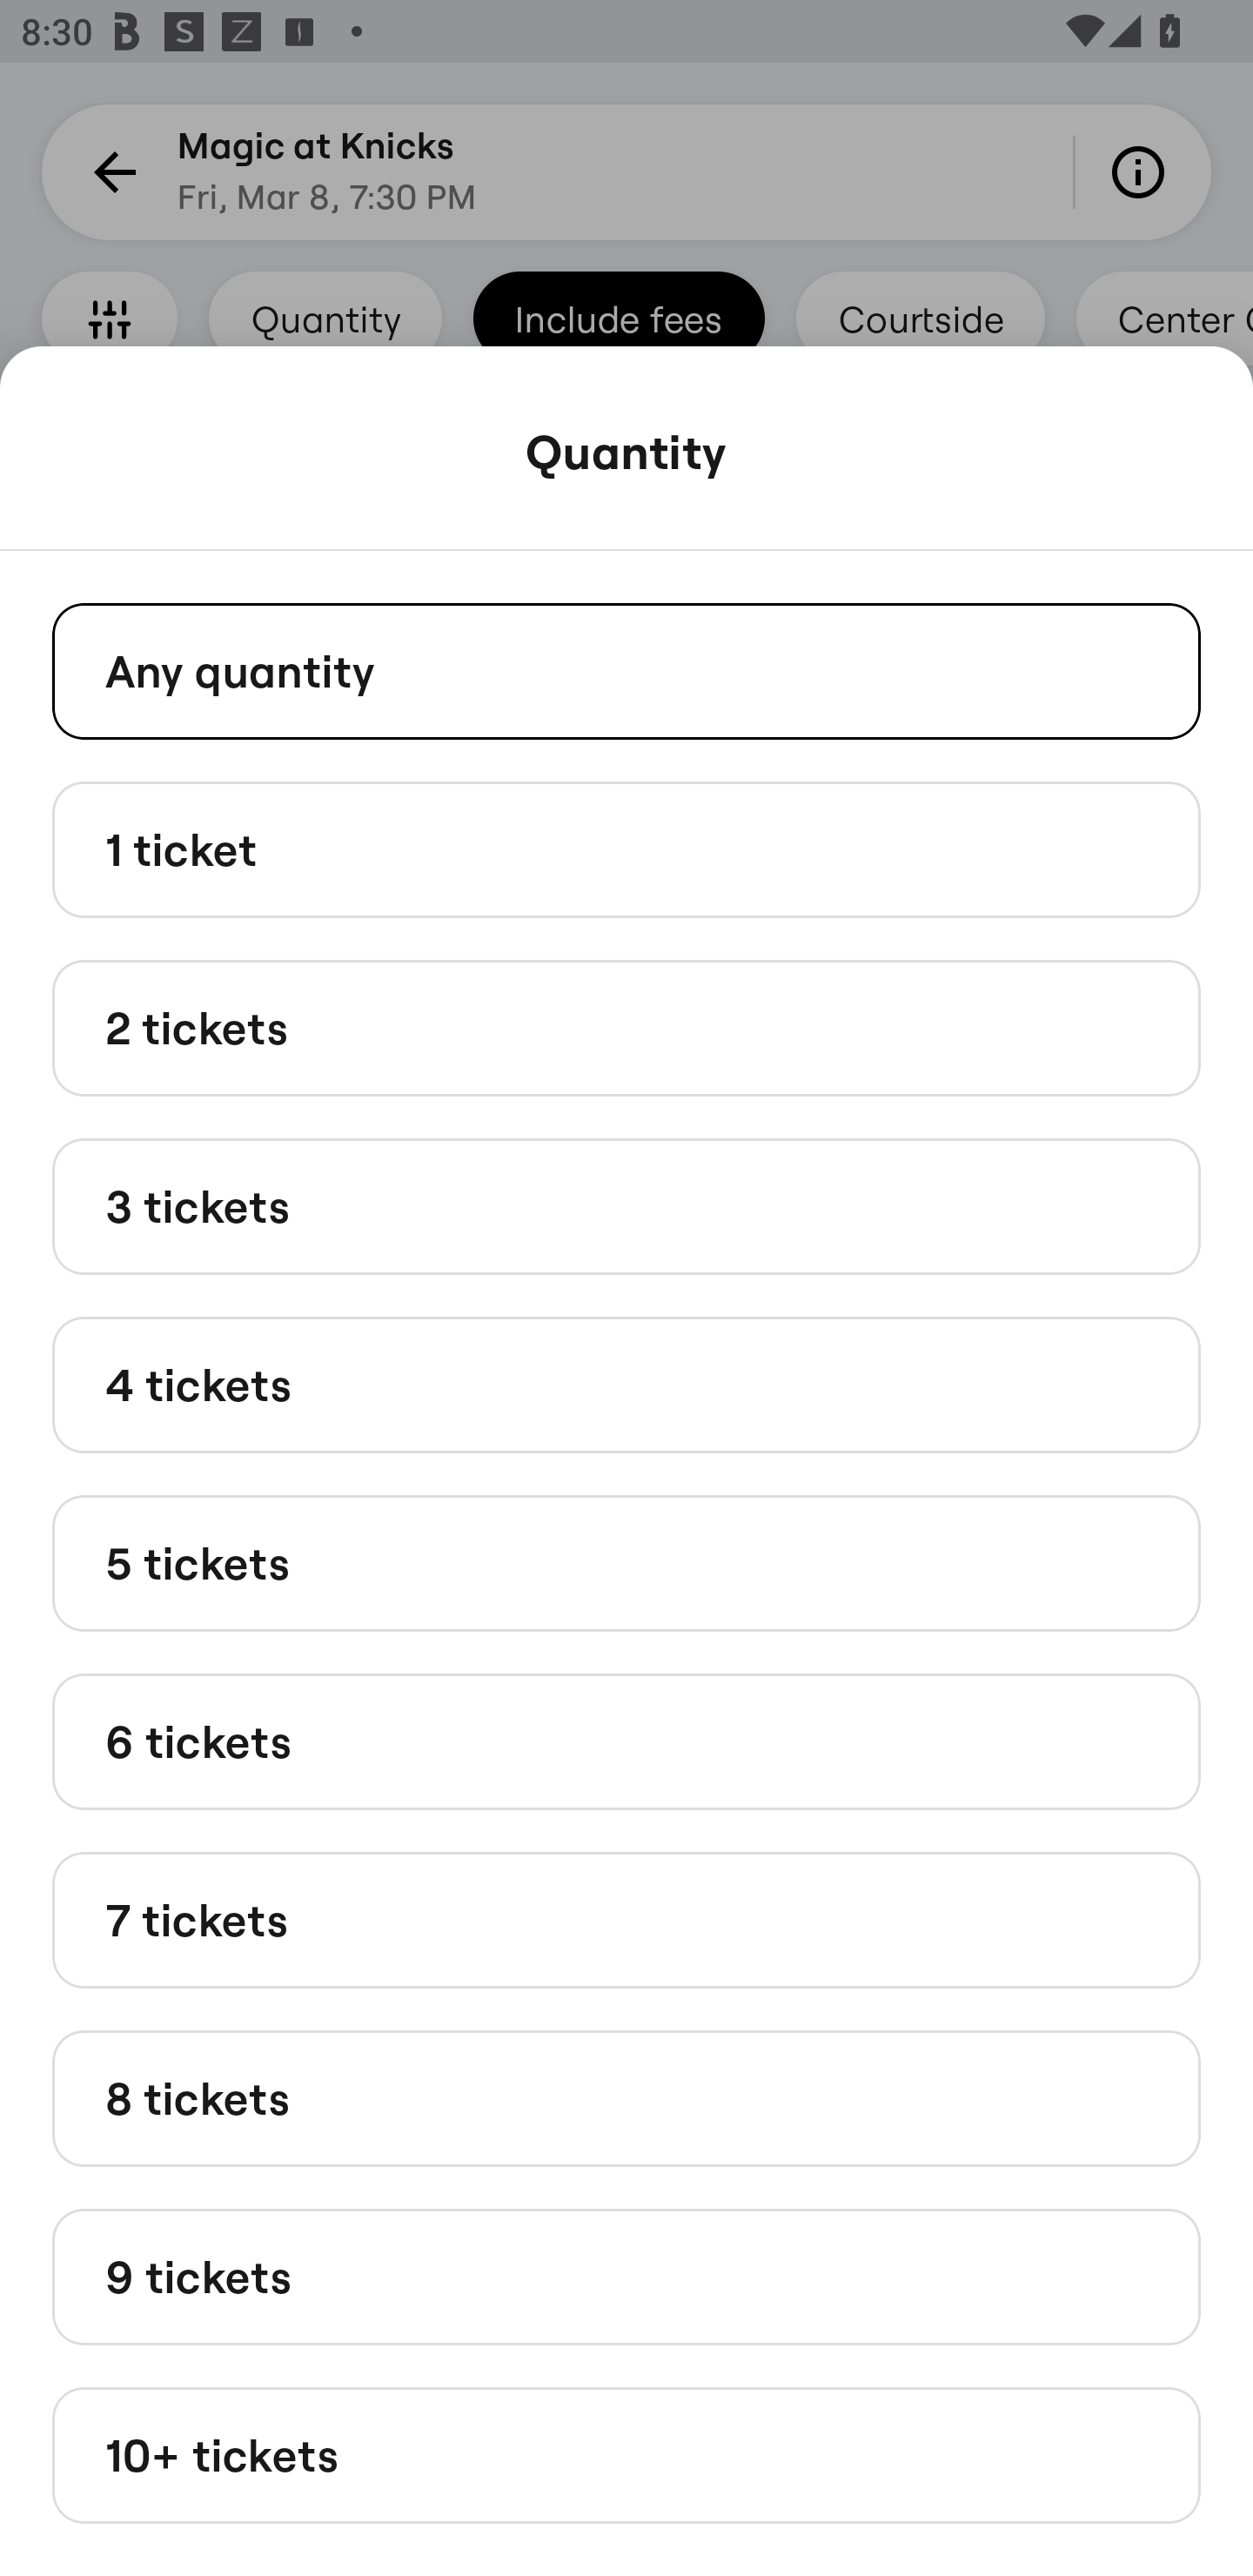 The height and width of the screenshot is (2576, 1253). Describe the element at coordinates (626, 1920) in the screenshot. I see `7 tickets` at that location.